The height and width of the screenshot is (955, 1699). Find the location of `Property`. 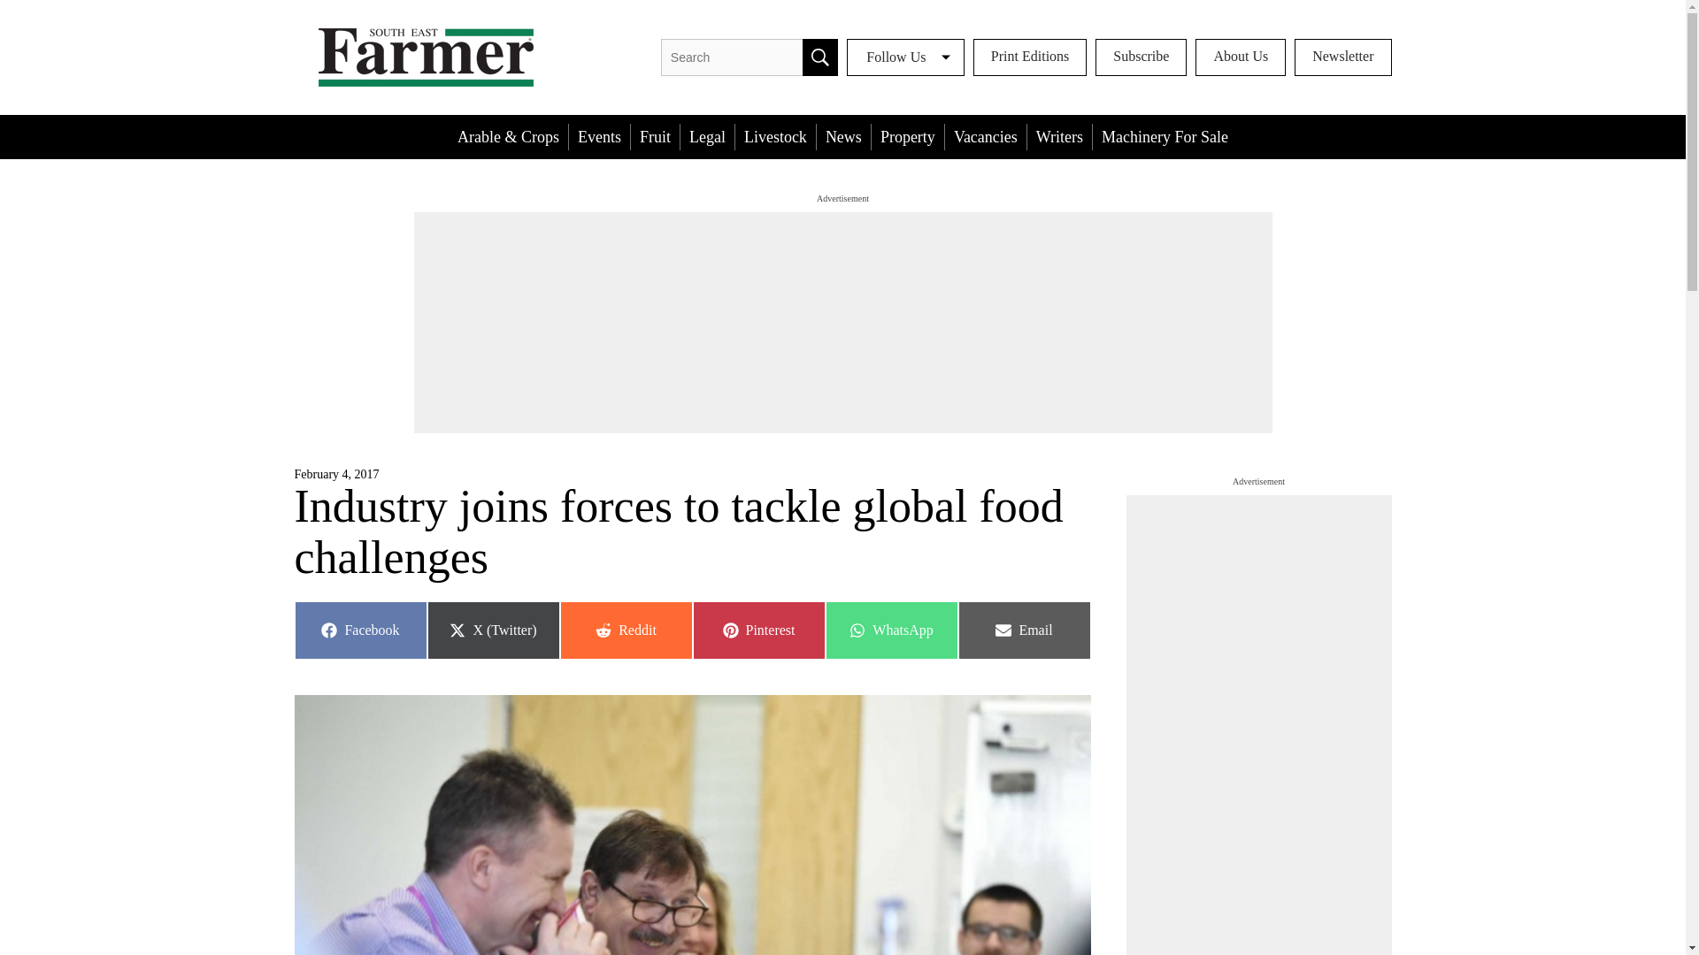

Property is located at coordinates (1024, 630).